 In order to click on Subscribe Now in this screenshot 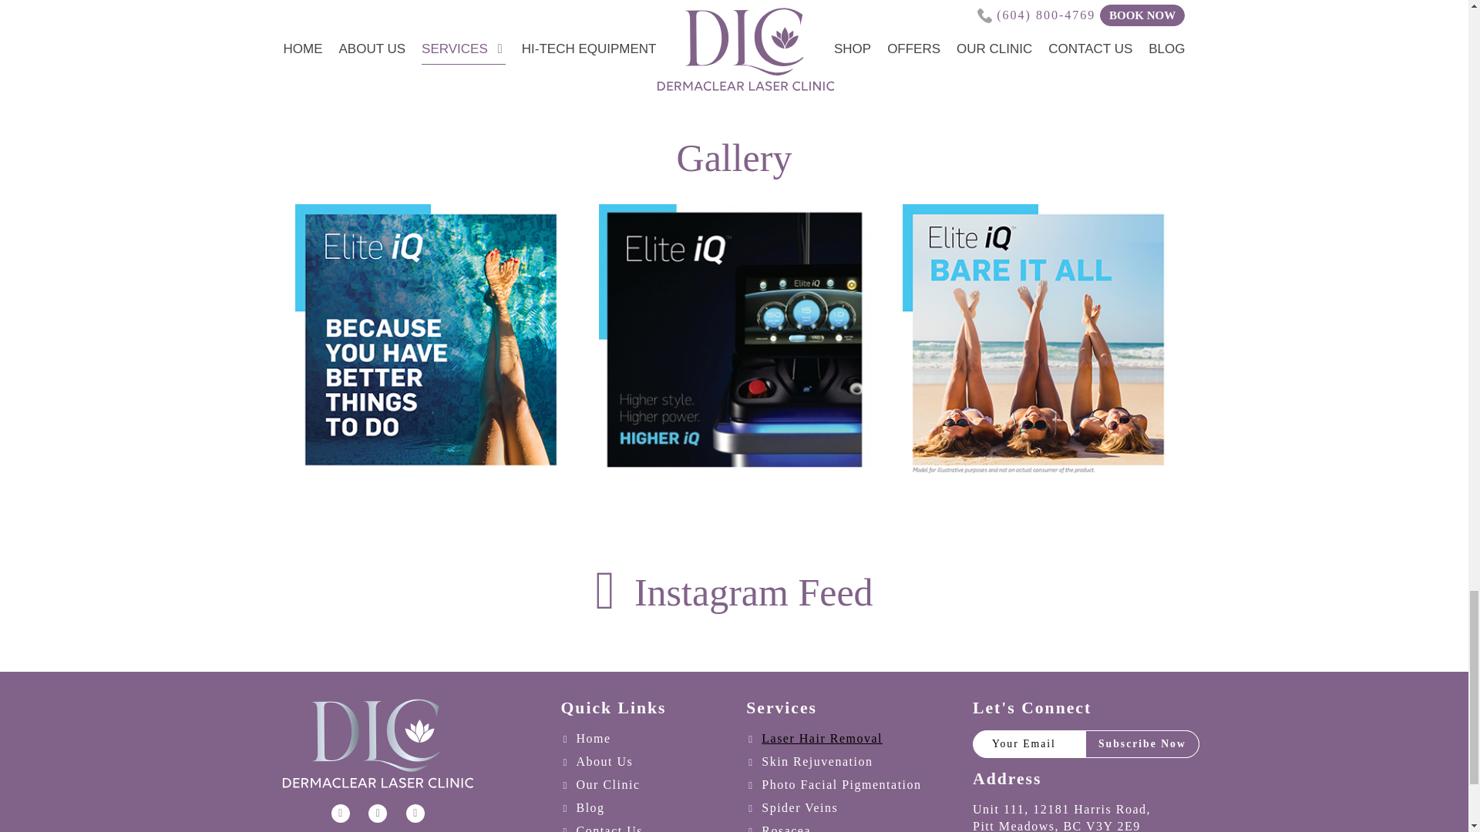, I will do `click(1142, 744)`.